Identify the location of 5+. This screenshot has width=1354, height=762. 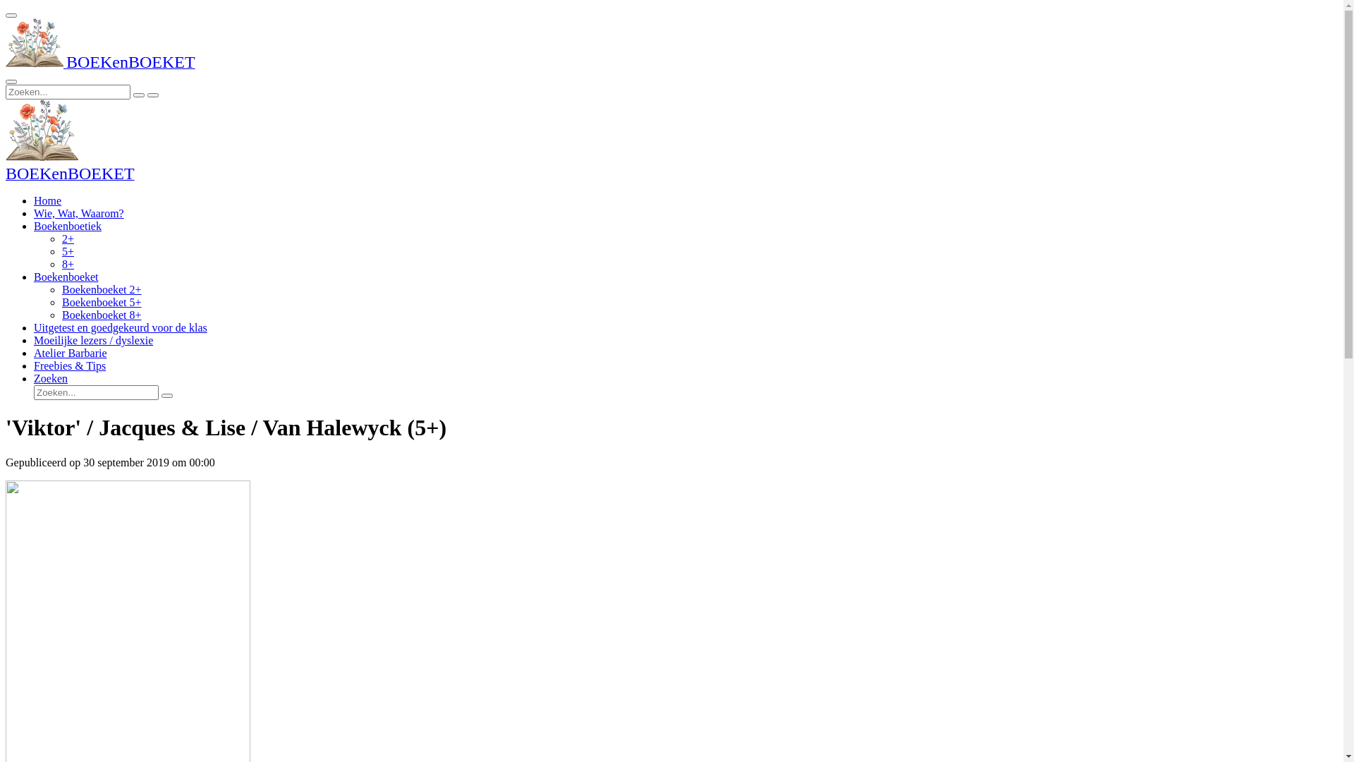
(68, 251).